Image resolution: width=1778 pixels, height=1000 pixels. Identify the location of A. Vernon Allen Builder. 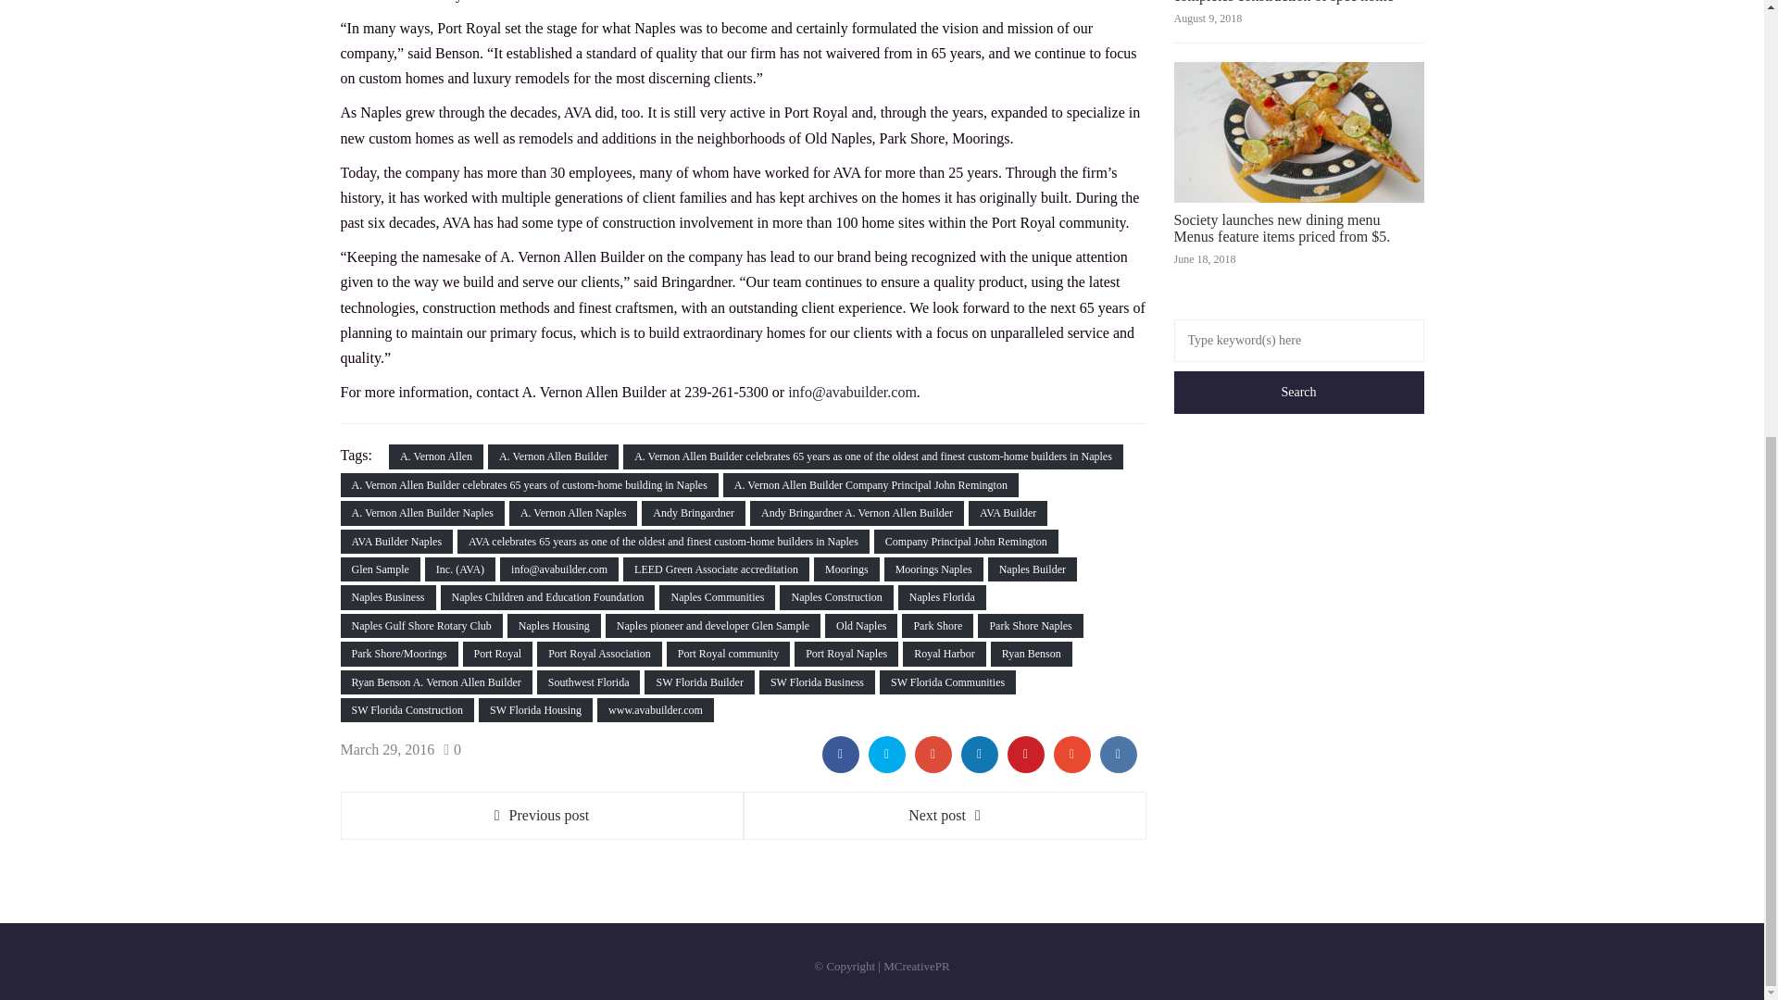
(553, 456).